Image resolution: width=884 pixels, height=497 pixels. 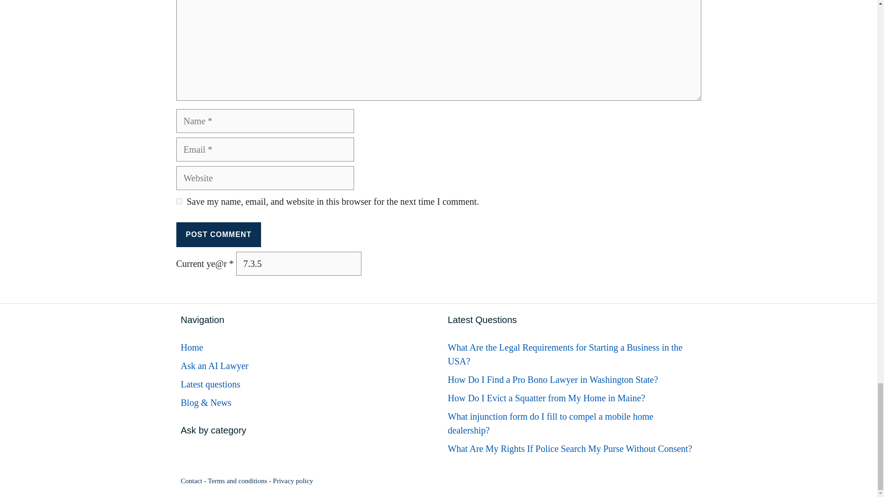 What do you see at coordinates (298, 263) in the screenshot?
I see `7.3.5` at bounding box center [298, 263].